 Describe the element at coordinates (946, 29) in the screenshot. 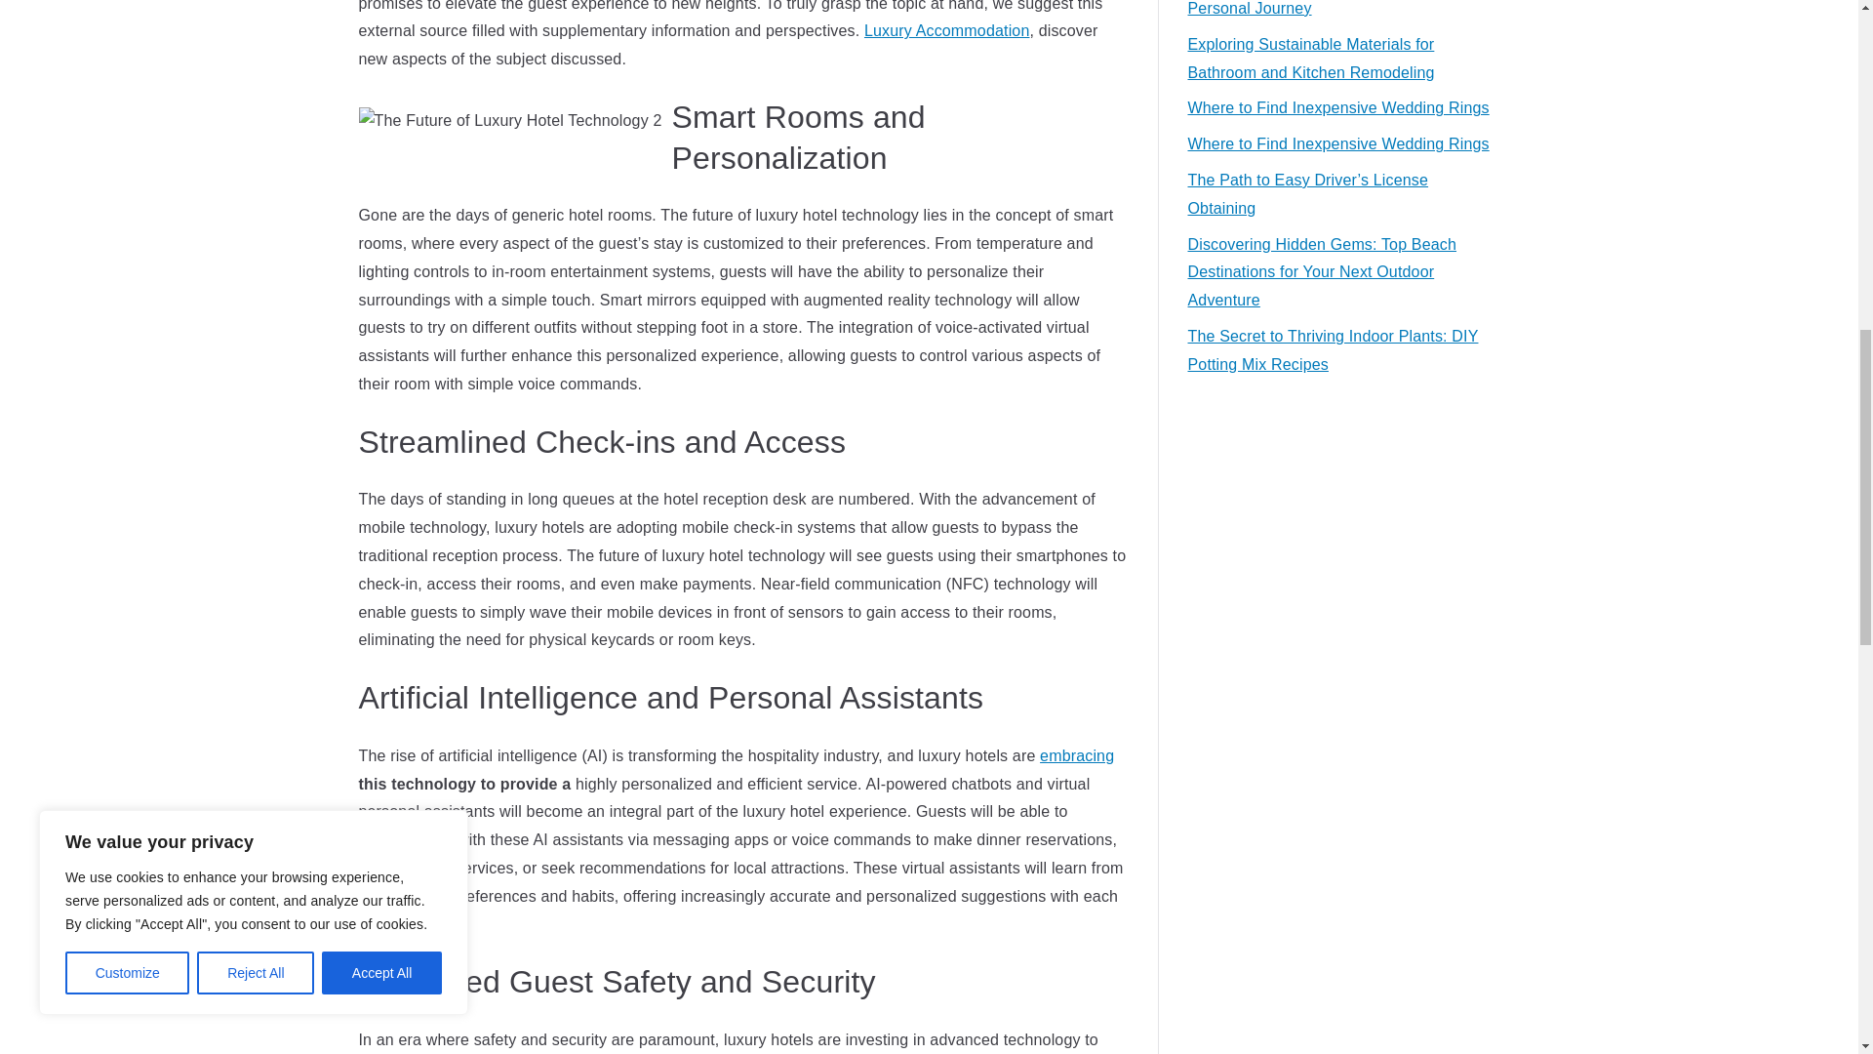

I see `Luxury Accommodation` at that location.